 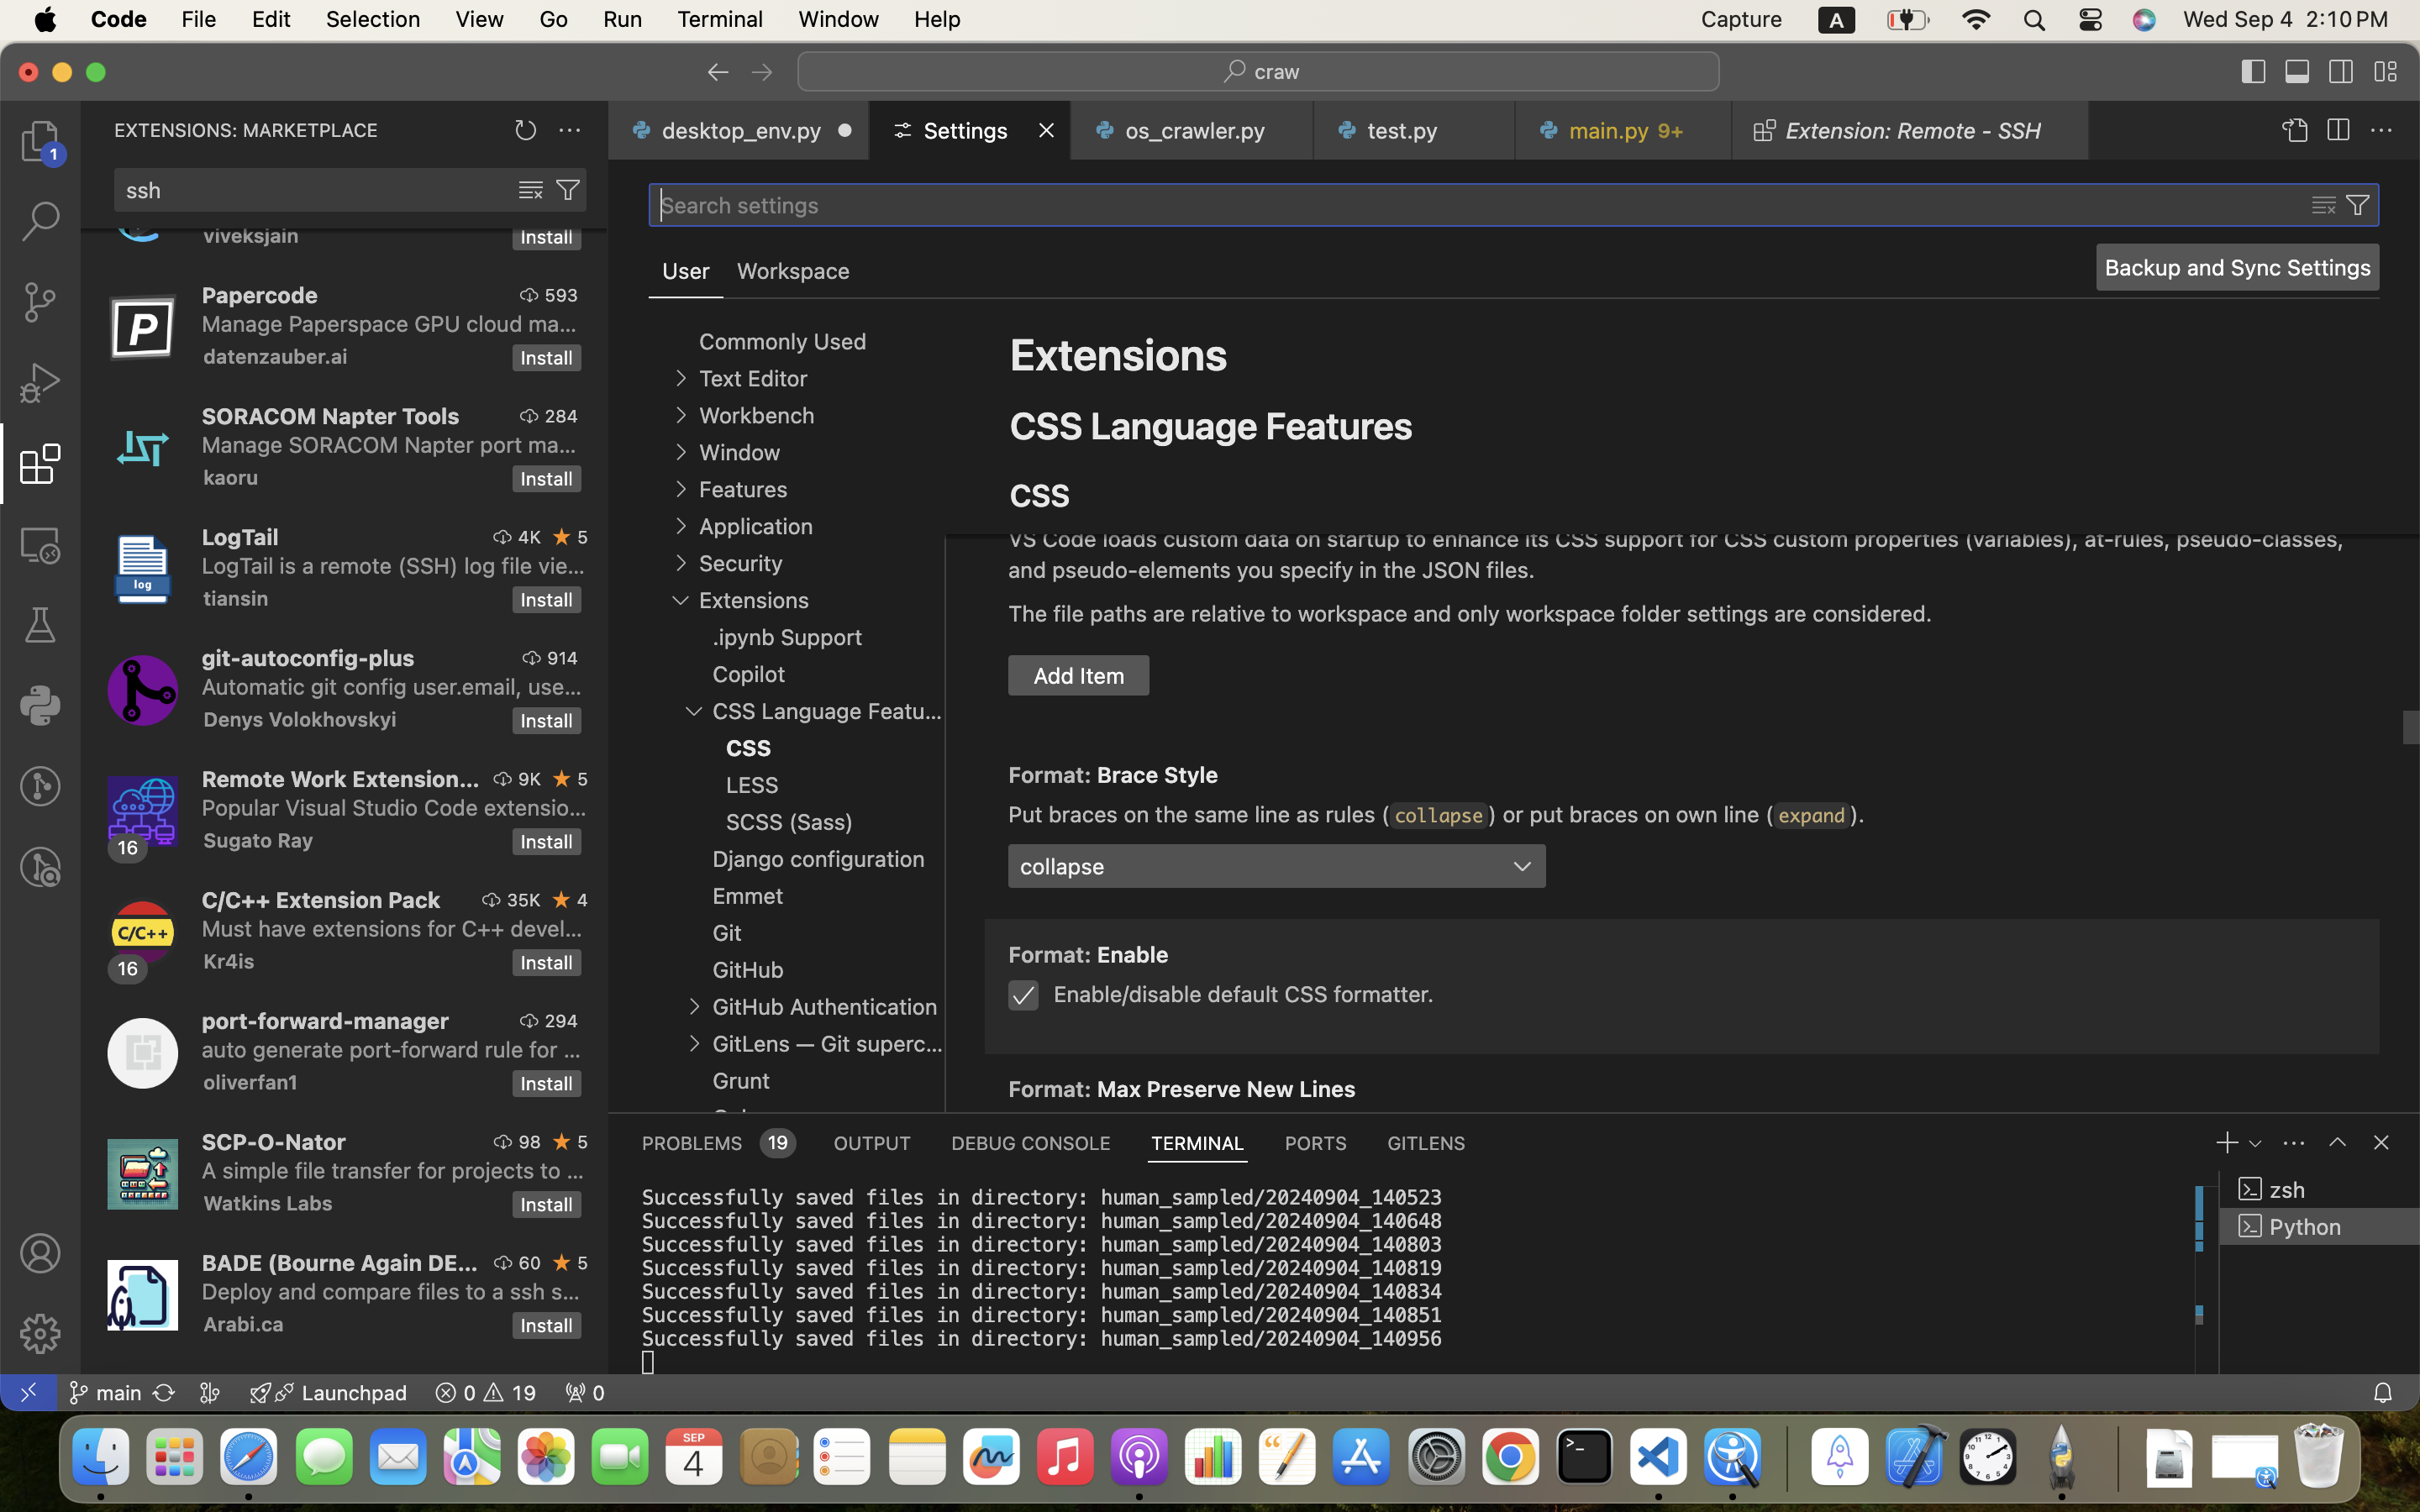 I want to click on Text Editor, so click(x=753, y=379).